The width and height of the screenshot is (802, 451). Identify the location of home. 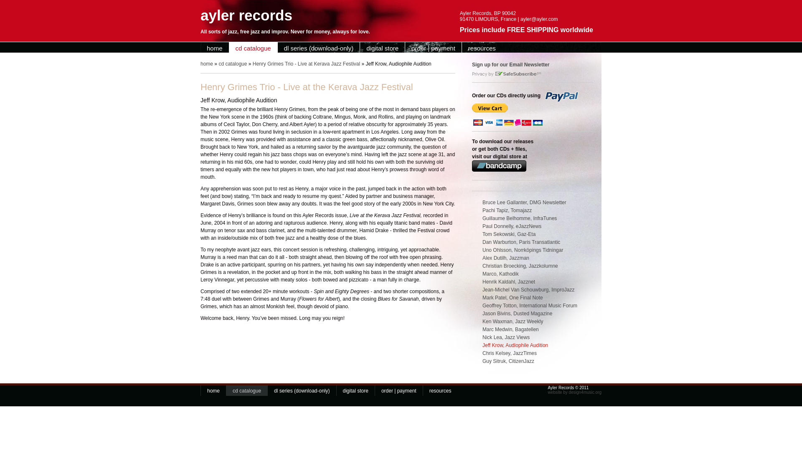
(213, 391).